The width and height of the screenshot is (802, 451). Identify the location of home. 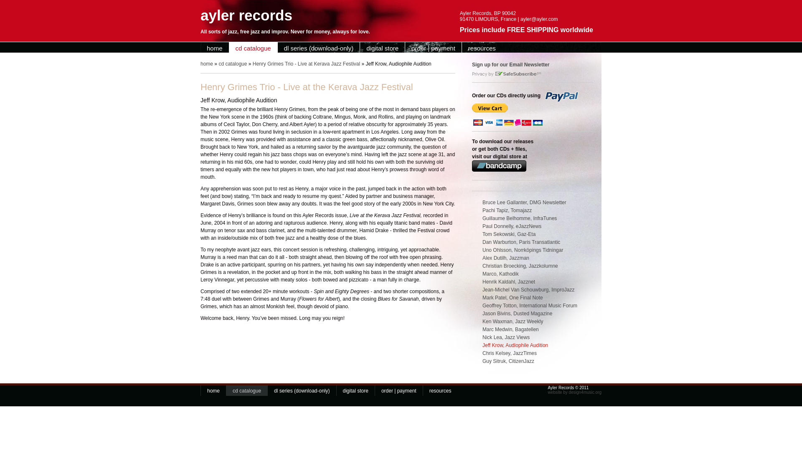
(213, 391).